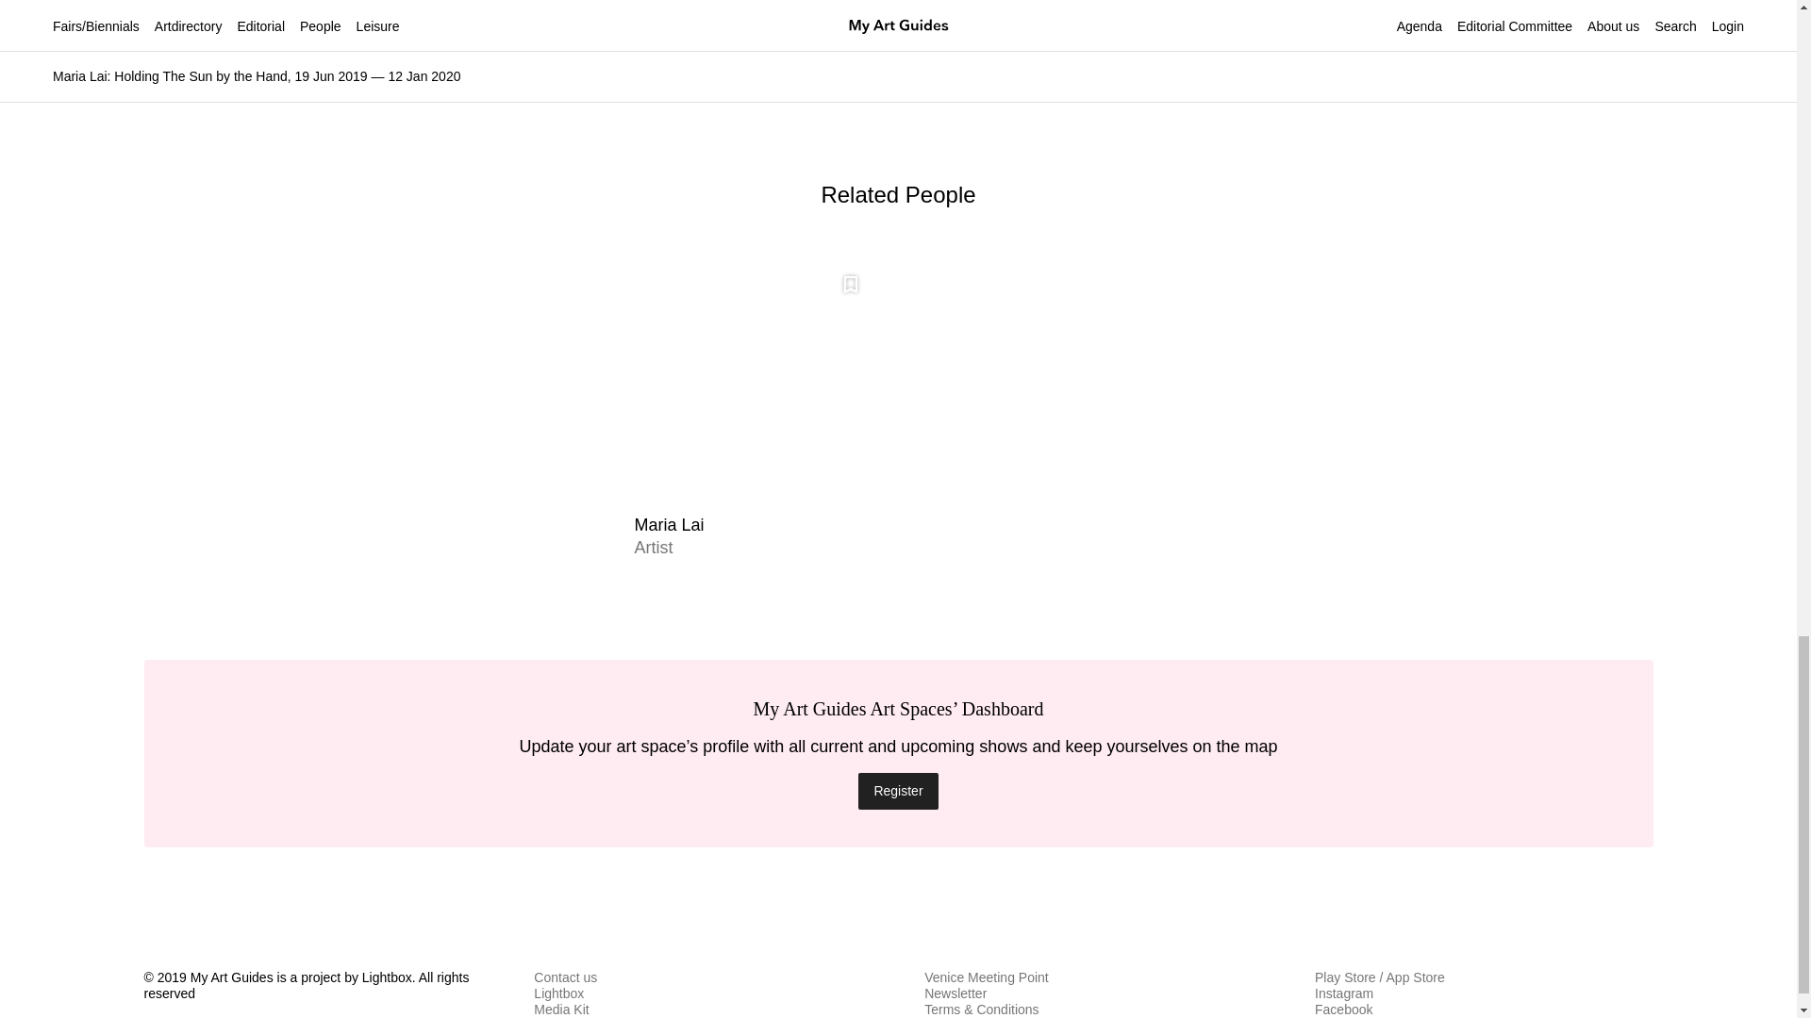 The width and height of the screenshot is (1811, 1018). What do you see at coordinates (561, 1009) in the screenshot?
I see `Media Kit` at bounding box center [561, 1009].